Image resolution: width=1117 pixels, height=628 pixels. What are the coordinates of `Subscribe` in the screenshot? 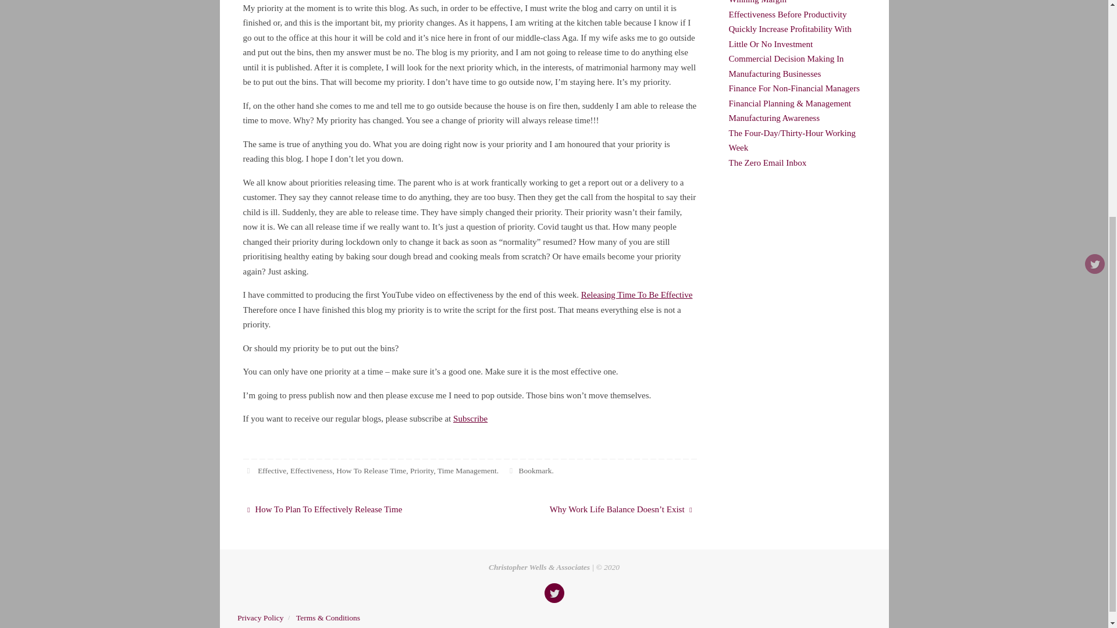 It's located at (470, 418).